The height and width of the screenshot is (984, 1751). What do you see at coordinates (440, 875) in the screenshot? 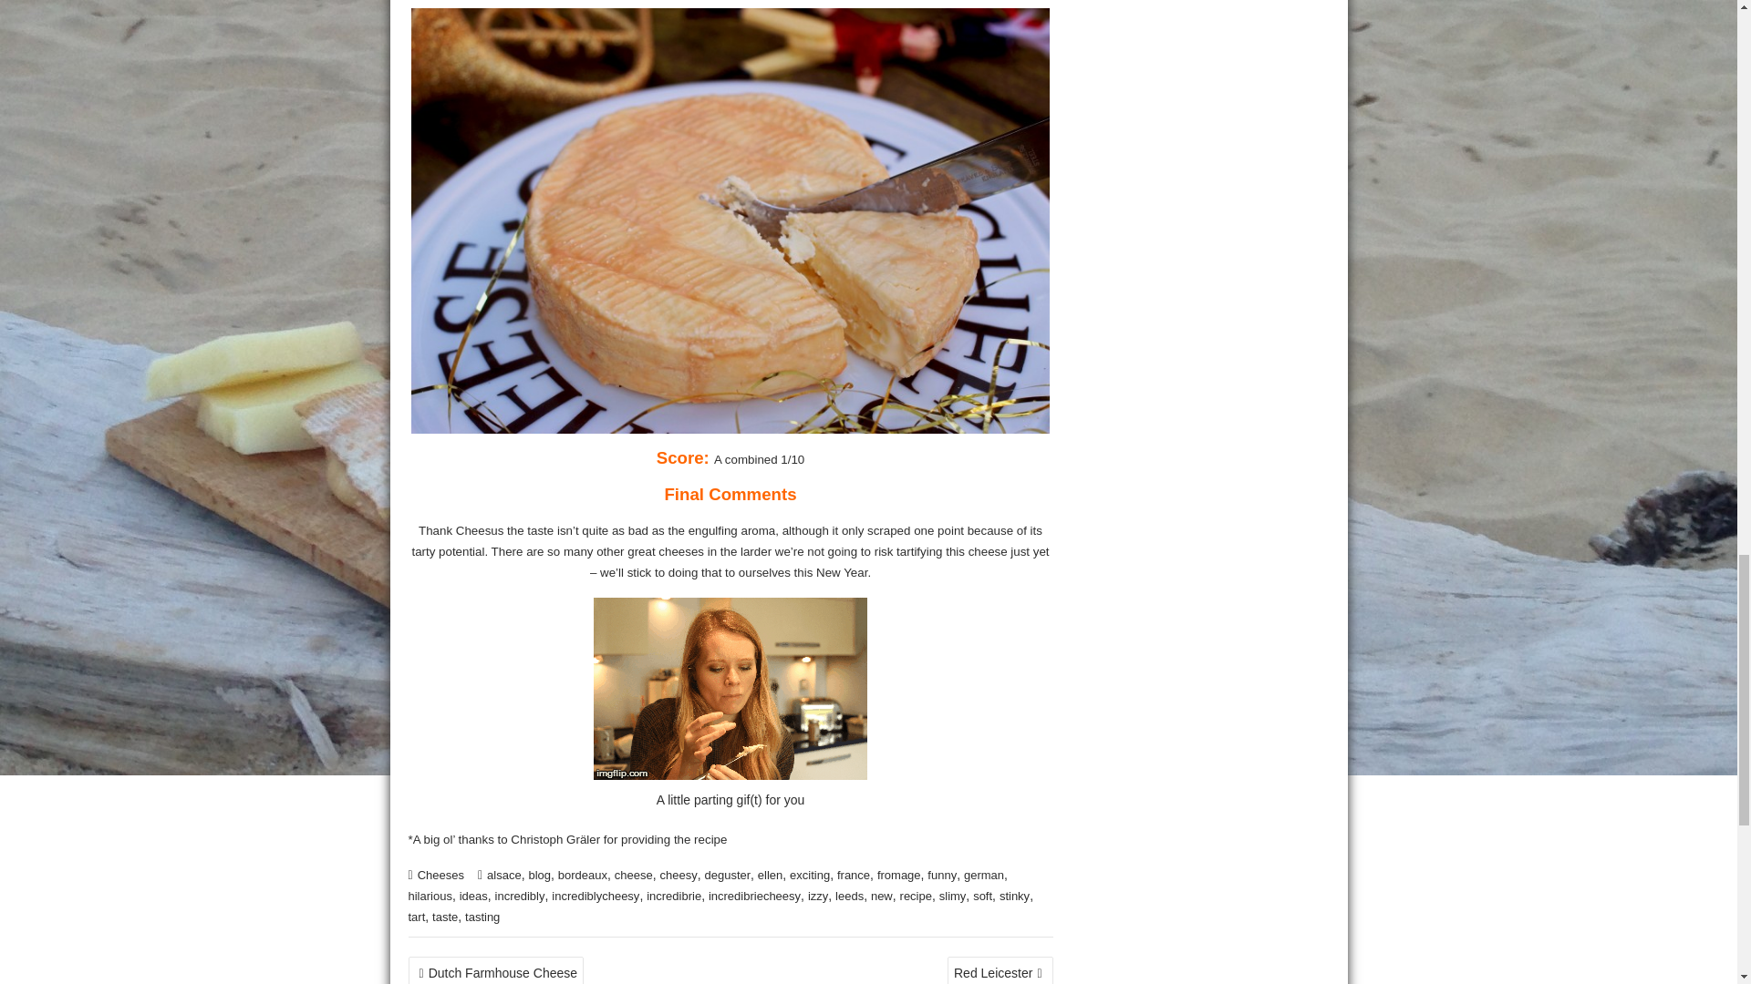
I see `Cheeses` at bounding box center [440, 875].